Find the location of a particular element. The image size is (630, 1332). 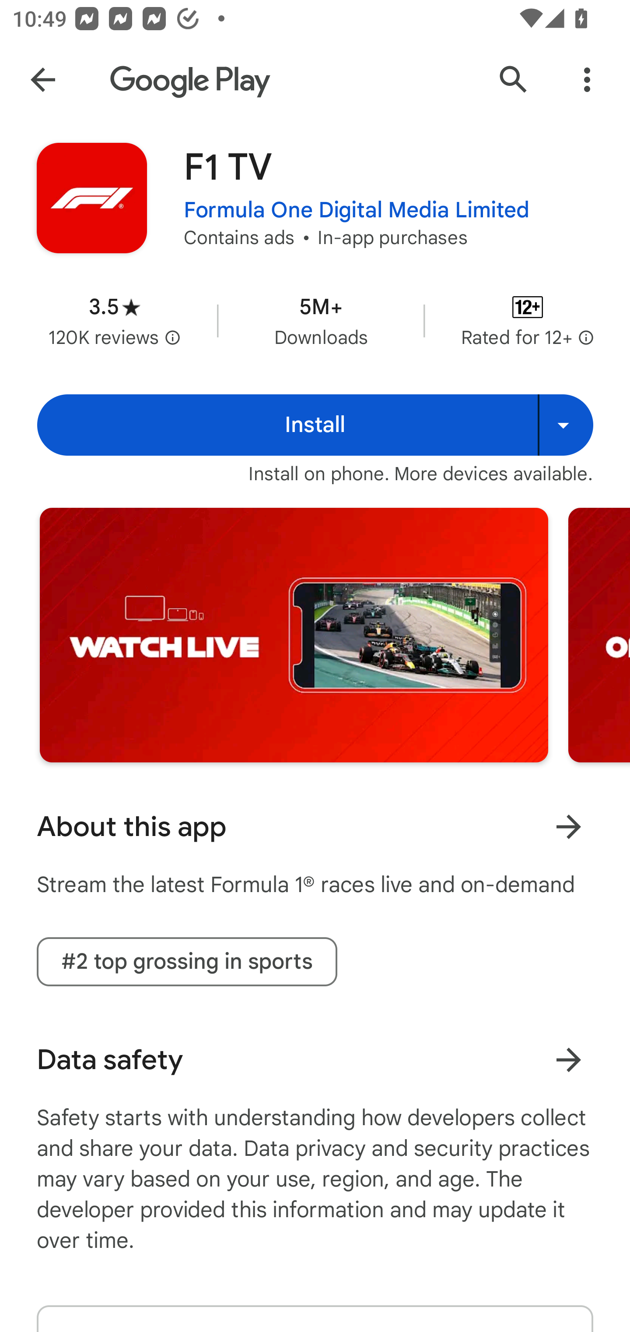

Learn more About this app is located at coordinates (568, 826).